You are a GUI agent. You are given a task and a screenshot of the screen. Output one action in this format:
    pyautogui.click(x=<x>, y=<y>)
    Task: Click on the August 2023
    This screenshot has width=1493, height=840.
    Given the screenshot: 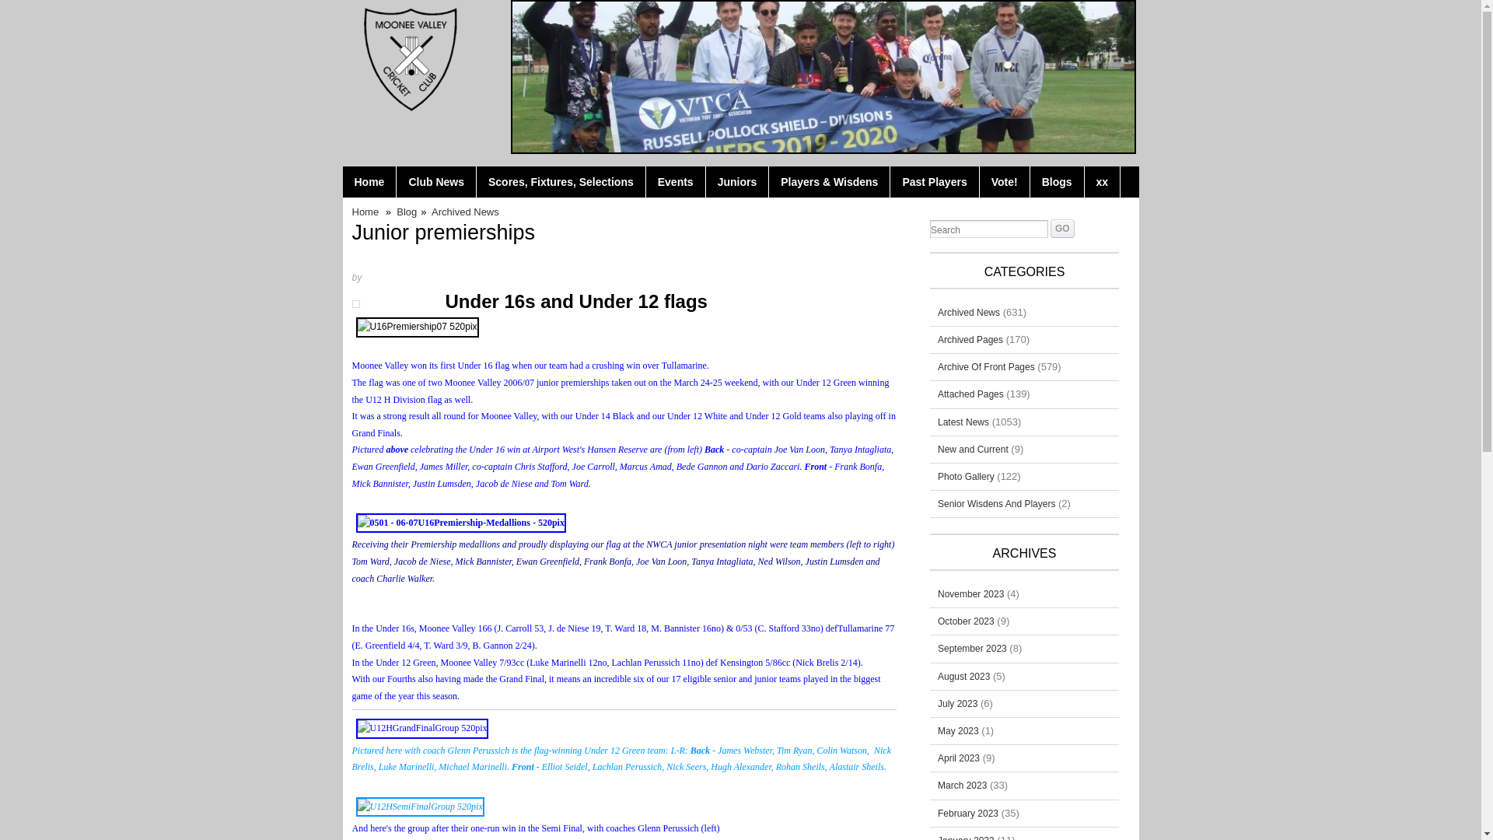 What is the action you would take?
    pyautogui.click(x=964, y=677)
    